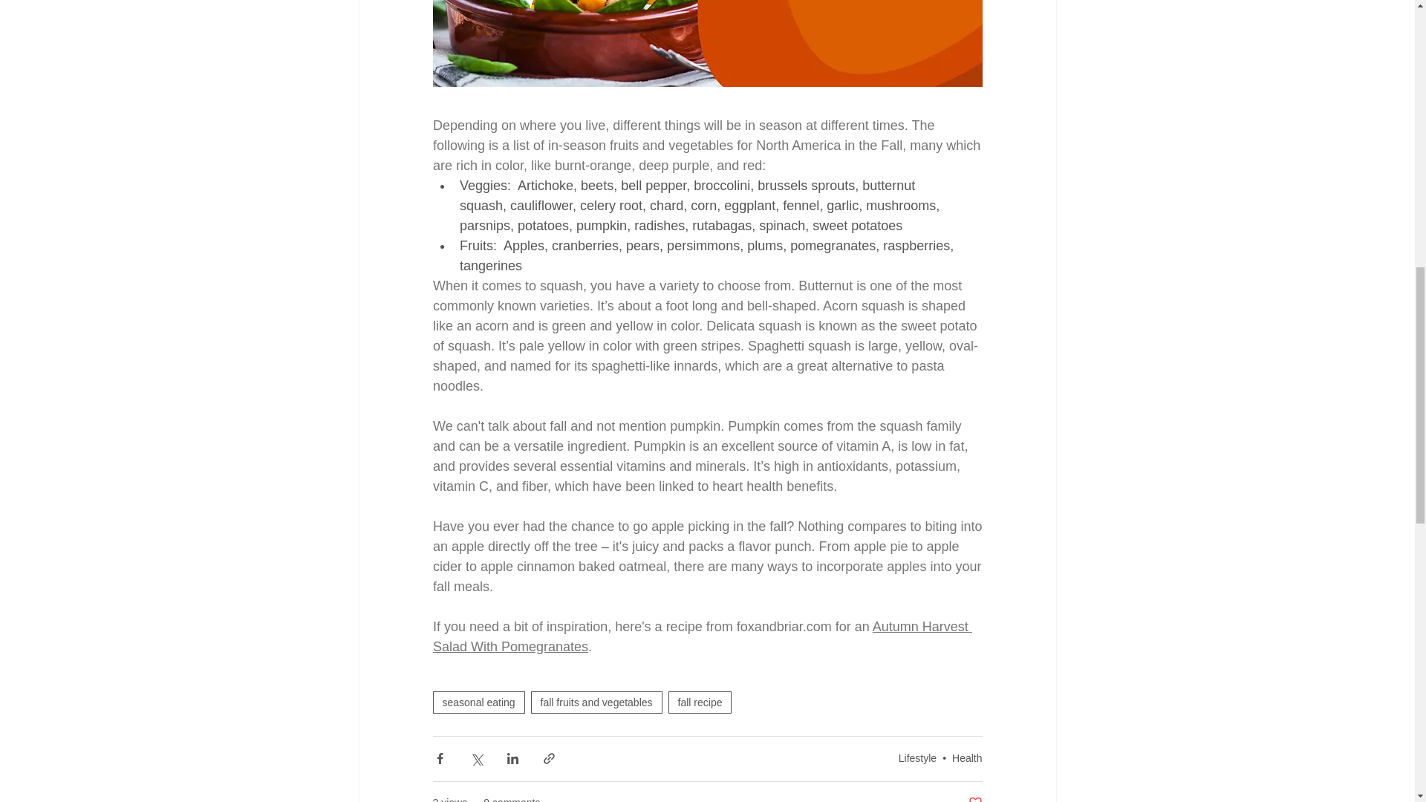 This screenshot has height=802, width=1426. What do you see at coordinates (917, 758) in the screenshot?
I see `Lifestyle` at bounding box center [917, 758].